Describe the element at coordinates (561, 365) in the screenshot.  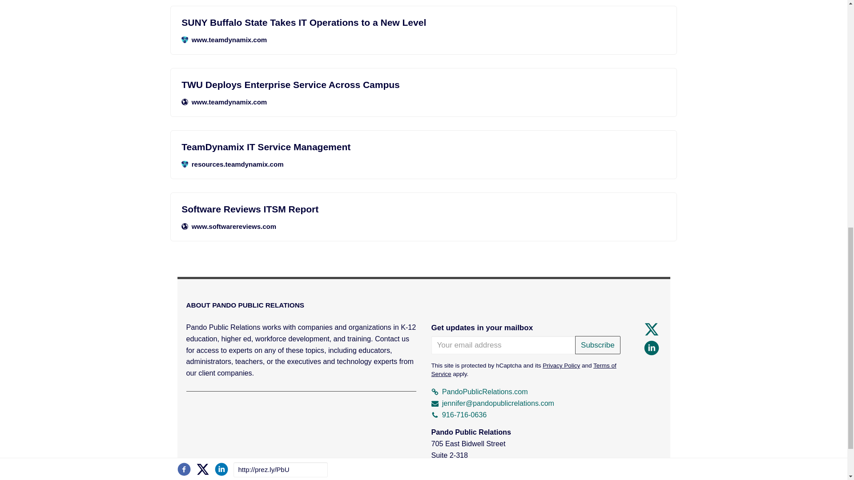
I see `Privacy Policy` at that location.